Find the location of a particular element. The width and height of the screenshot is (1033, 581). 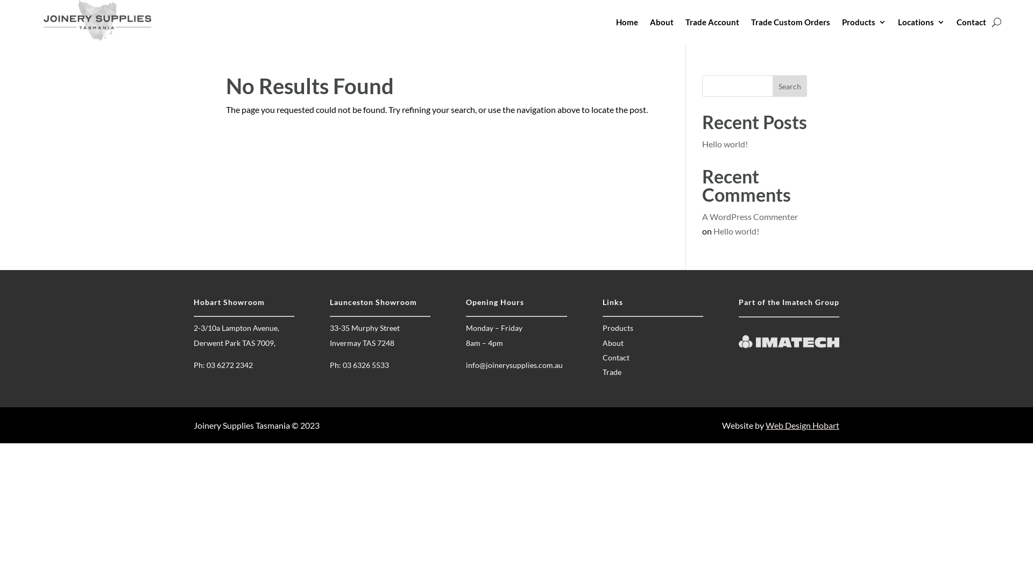

info@joinerysupplies.com.au is located at coordinates (514, 365).